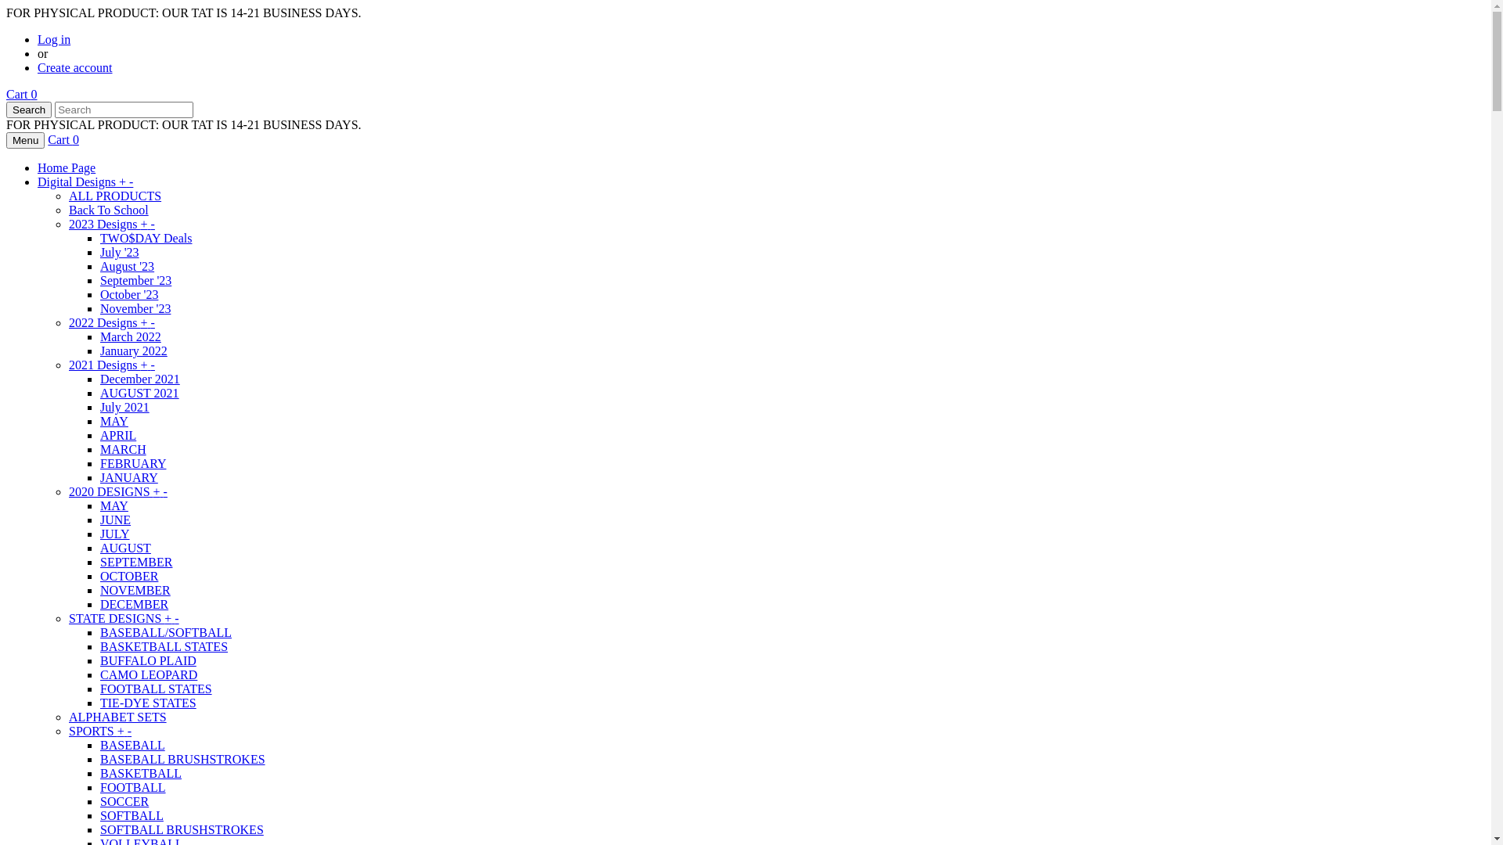 This screenshot has width=1503, height=845. Describe the element at coordinates (116, 520) in the screenshot. I see `JUNE` at that location.